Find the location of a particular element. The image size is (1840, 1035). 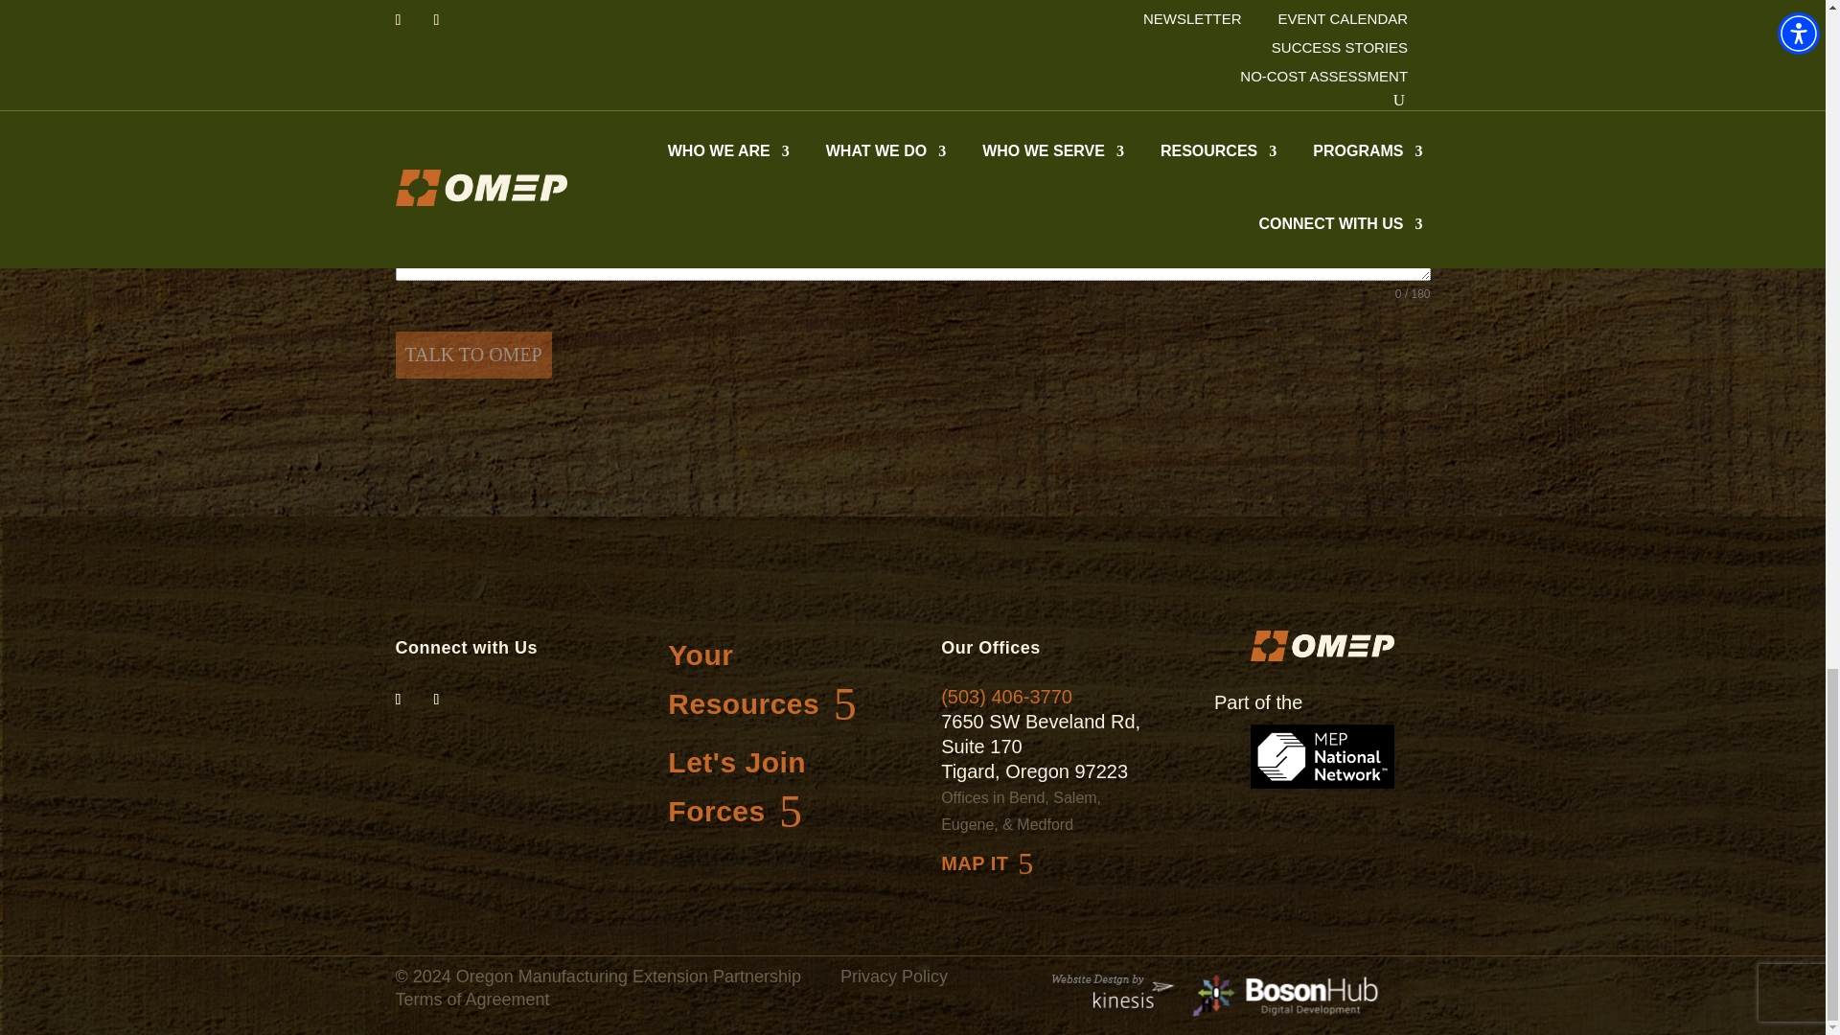

Follow on LinkedIn is located at coordinates (410, 700).